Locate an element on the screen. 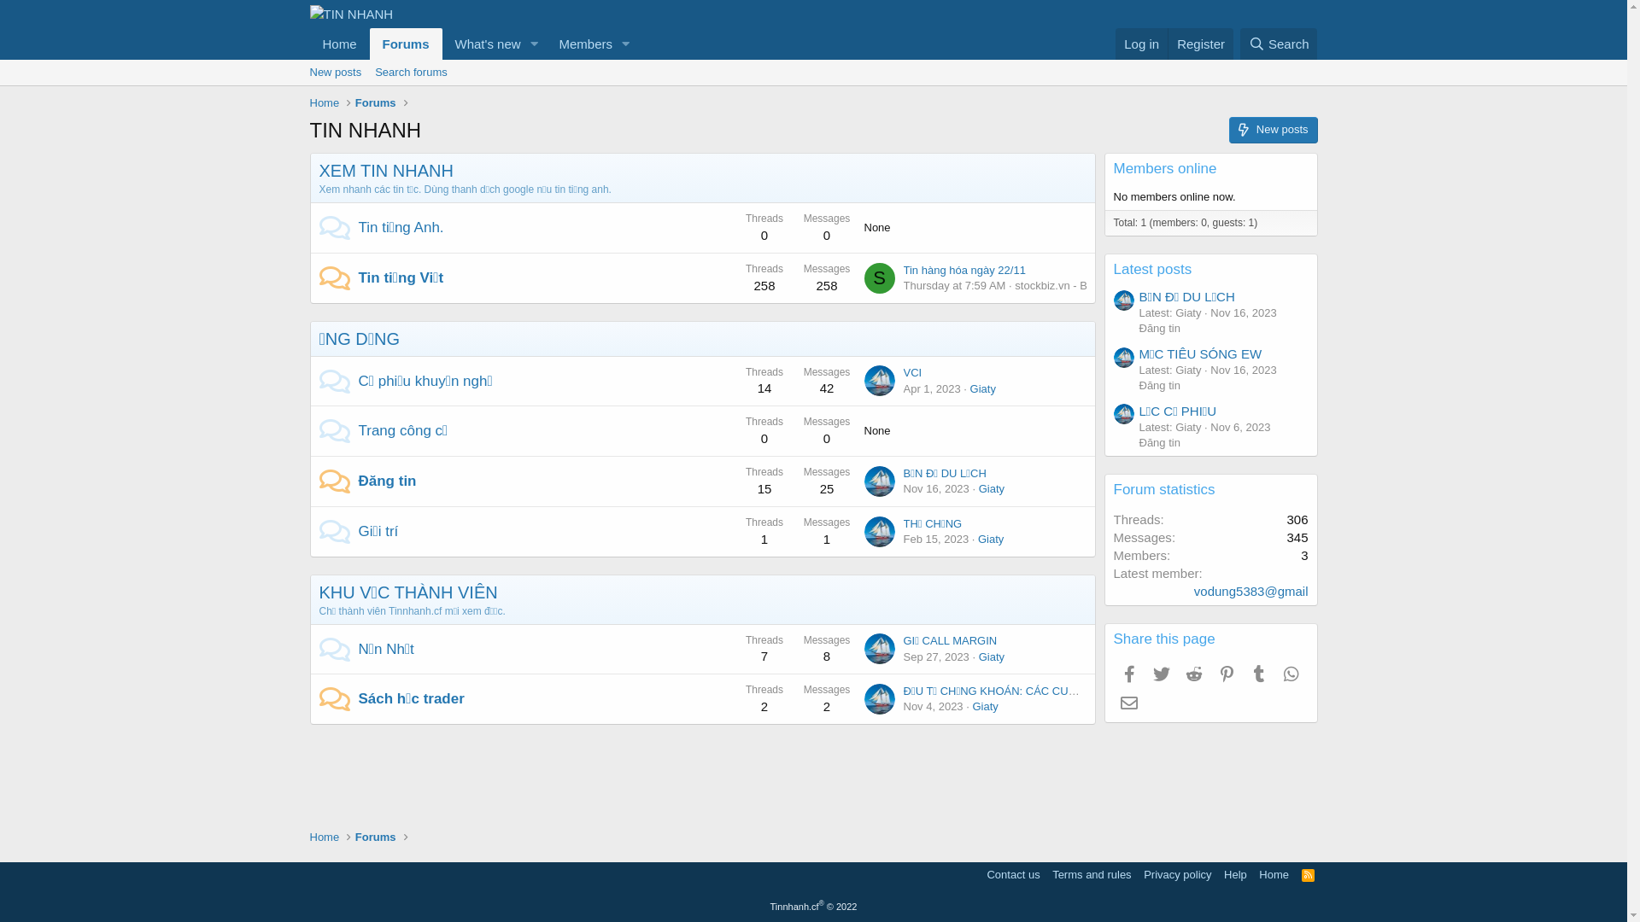 This screenshot has width=1640, height=922. Giaty is located at coordinates (983, 389).